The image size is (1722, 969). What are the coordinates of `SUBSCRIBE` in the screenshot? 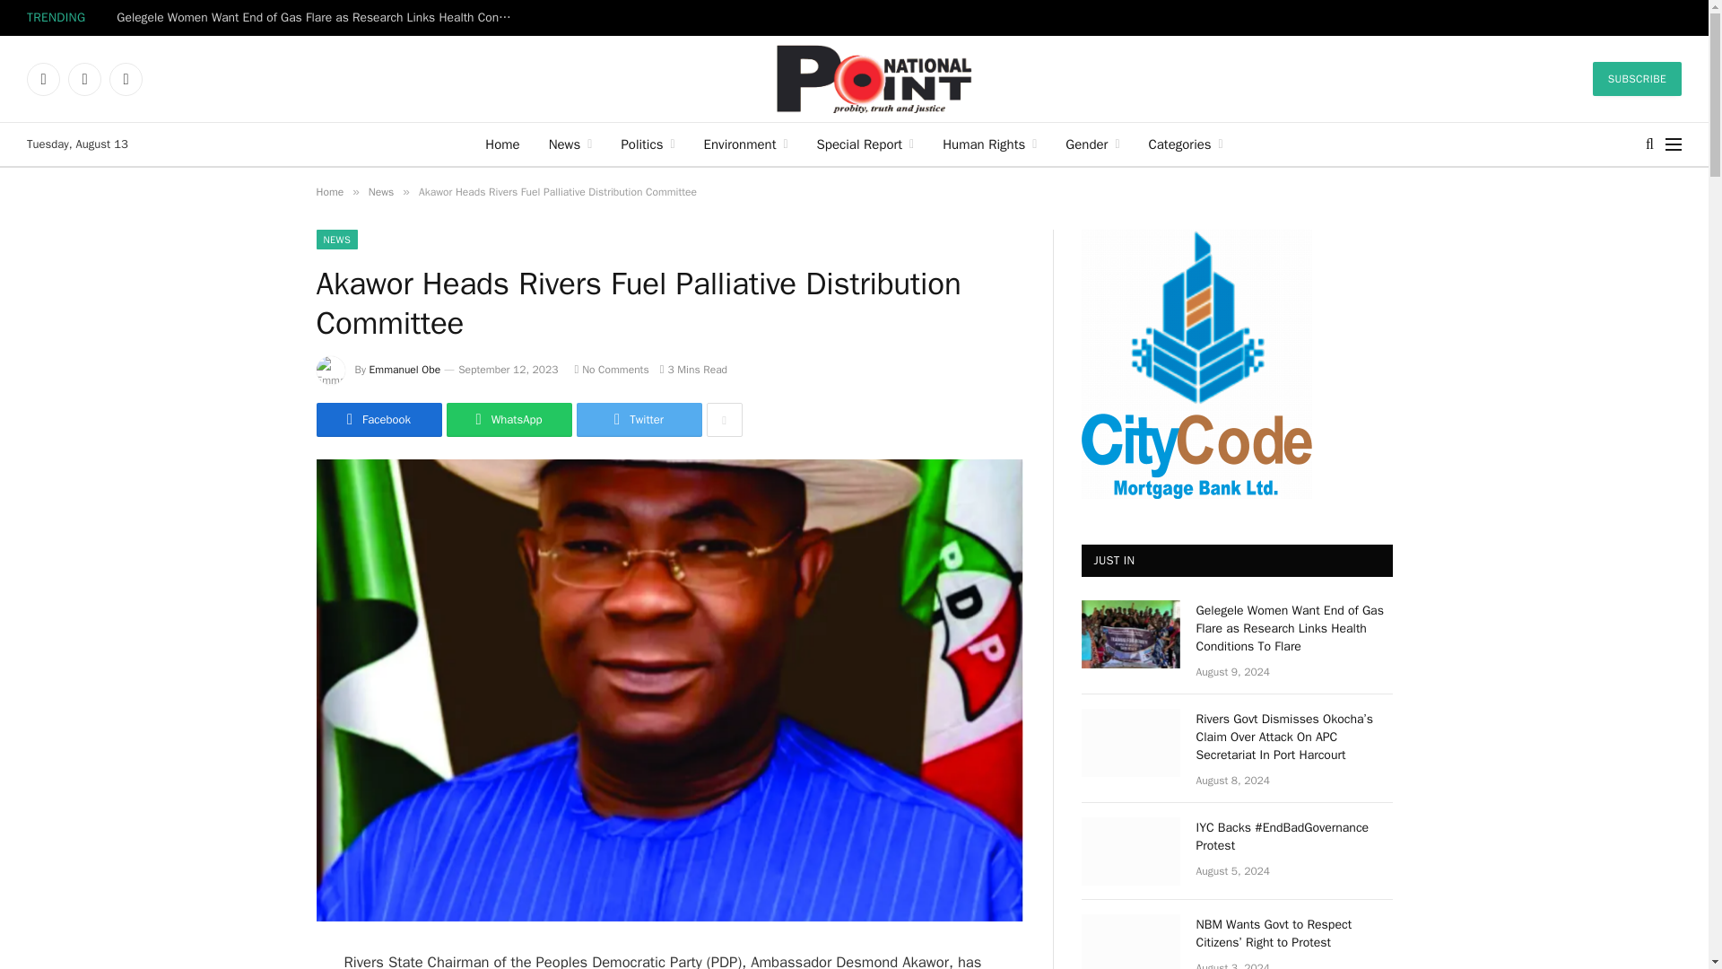 It's located at (1638, 79).